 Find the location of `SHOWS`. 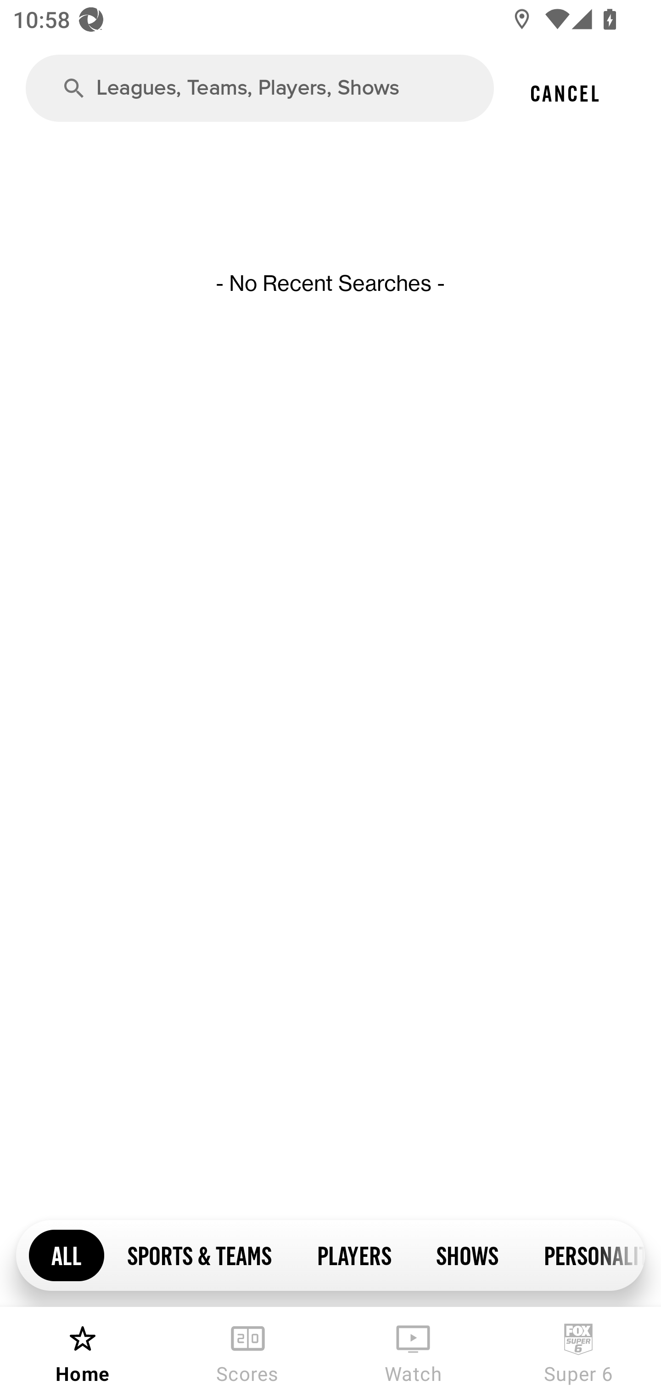

SHOWS is located at coordinates (467, 1255).